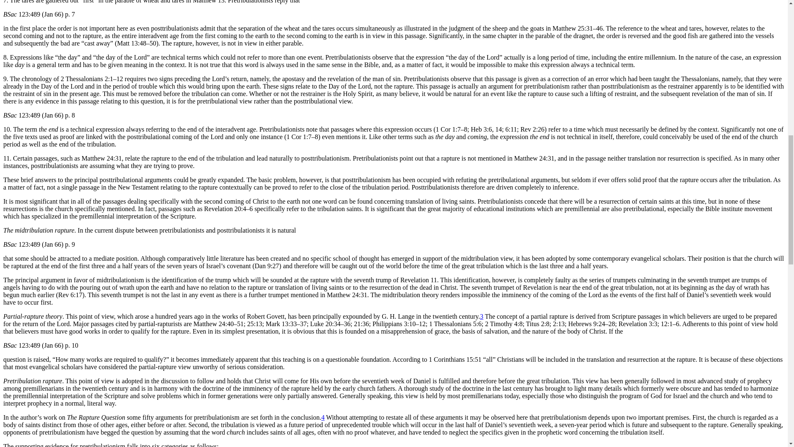 The width and height of the screenshot is (794, 447). What do you see at coordinates (534, 158) in the screenshot?
I see `Mt 24:31` at bounding box center [534, 158].